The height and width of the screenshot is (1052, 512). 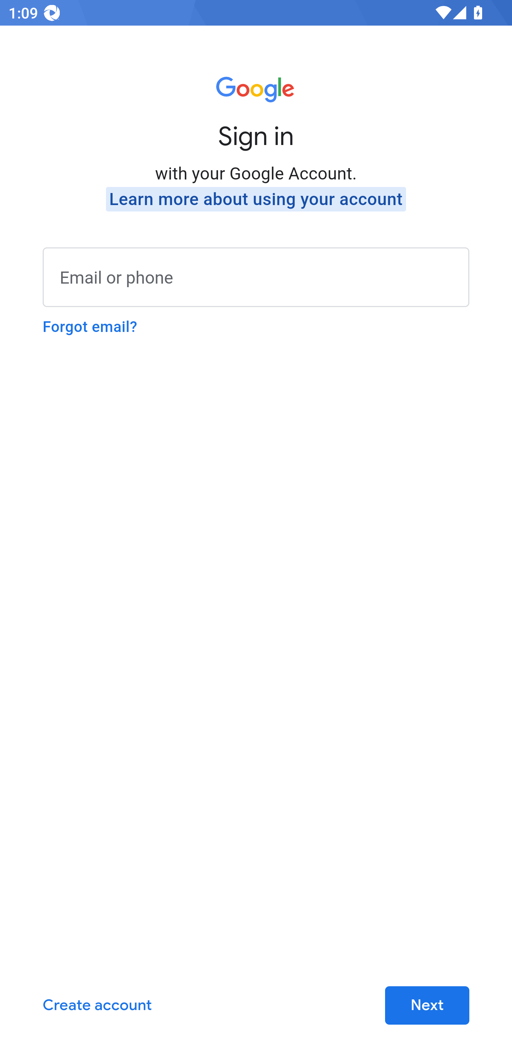 I want to click on Create account, so click(x=97, y=1006).